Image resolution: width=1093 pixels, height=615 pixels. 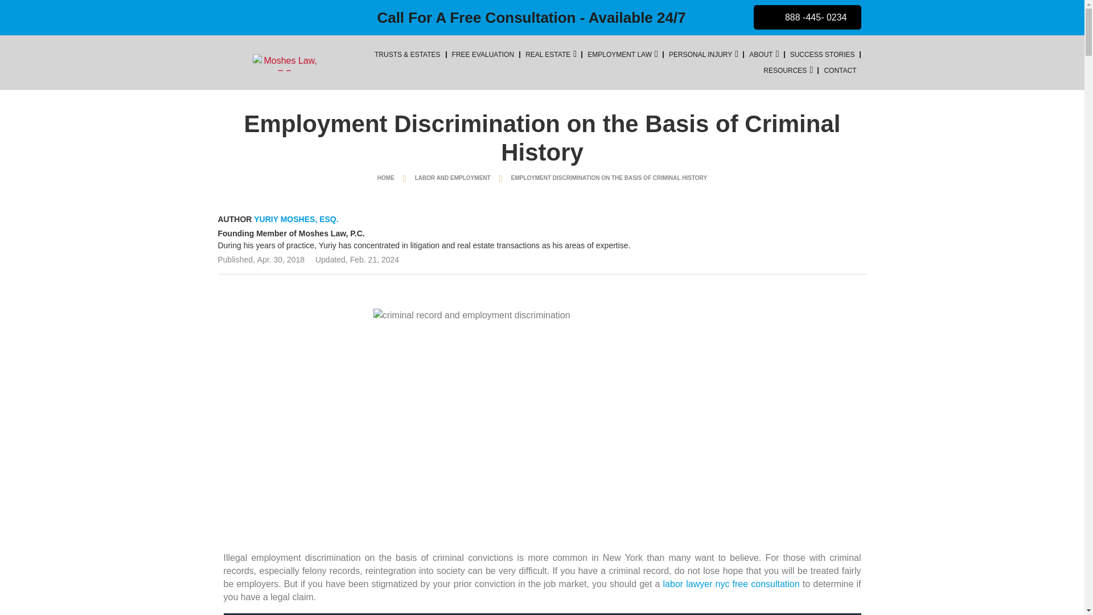 I want to click on REAL ESTATE, so click(x=548, y=55).